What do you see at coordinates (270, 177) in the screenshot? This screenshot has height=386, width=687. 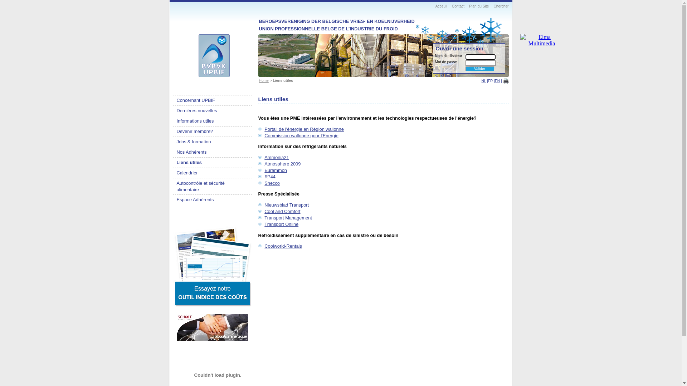 I see `R744` at bounding box center [270, 177].